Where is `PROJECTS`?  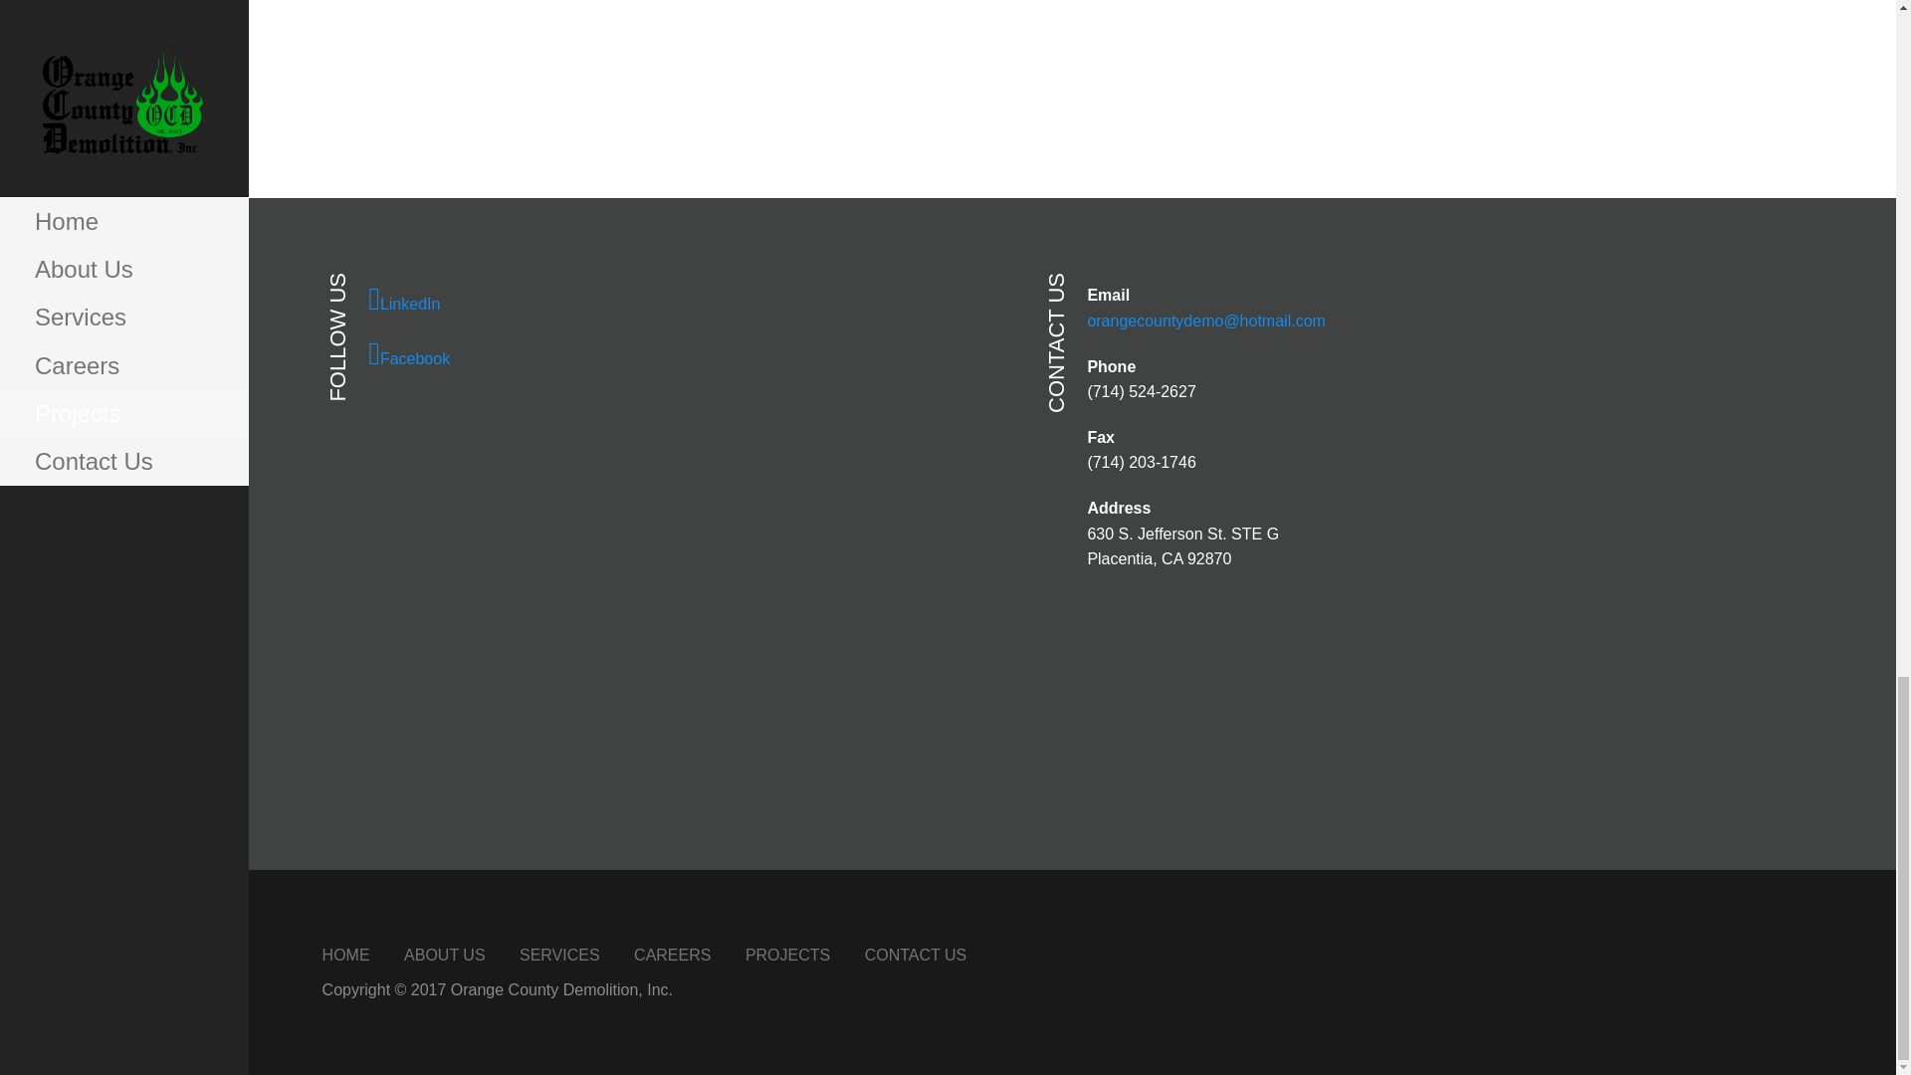
PROJECTS is located at coordinates (786, 955).